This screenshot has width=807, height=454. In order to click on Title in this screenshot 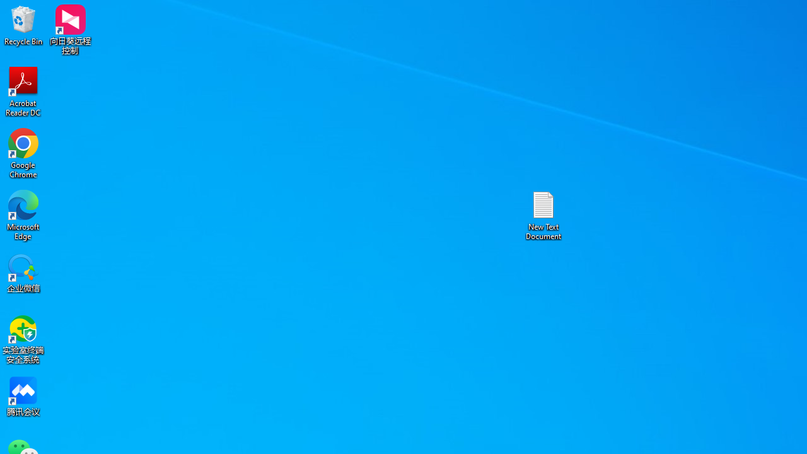, I will do `click(716, 63)`.